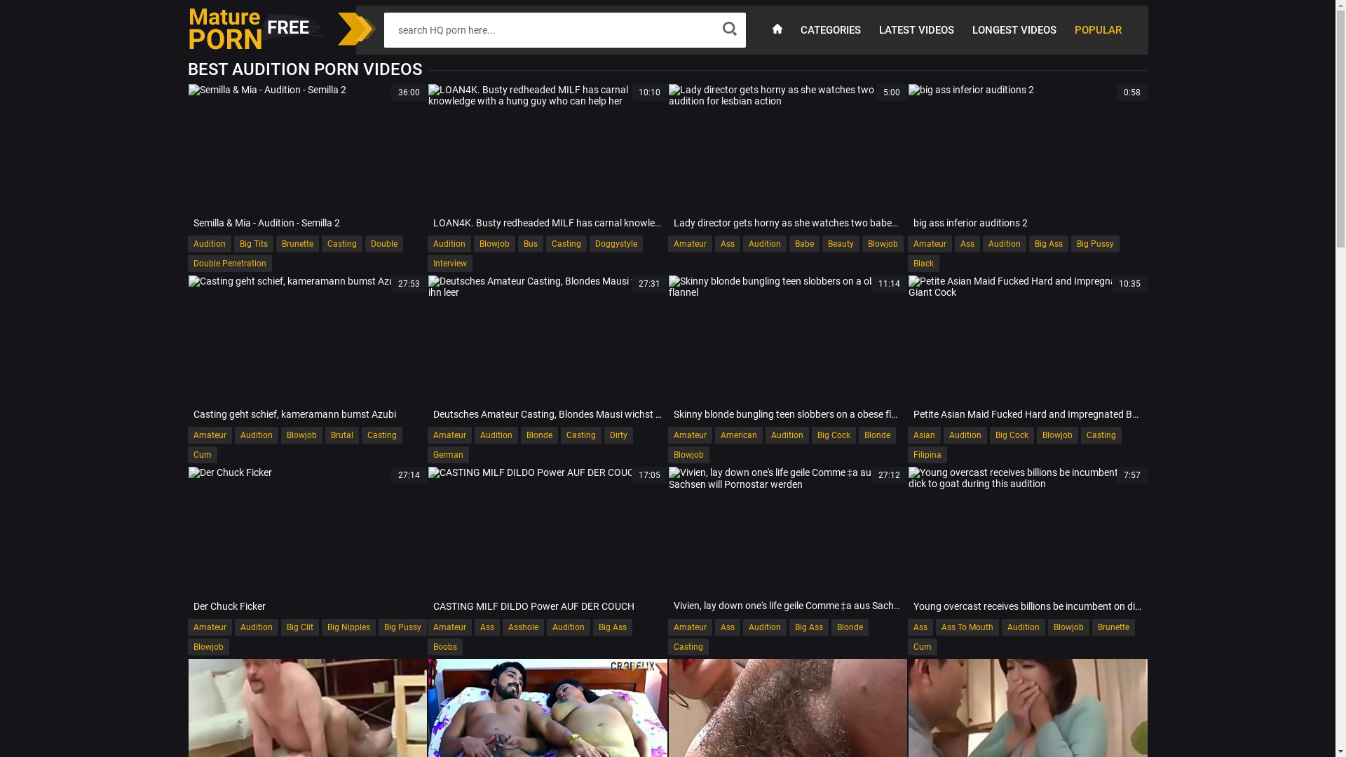 This screenshot has width=1346, height=757. I want to click on Brutal, so click(342, 435).